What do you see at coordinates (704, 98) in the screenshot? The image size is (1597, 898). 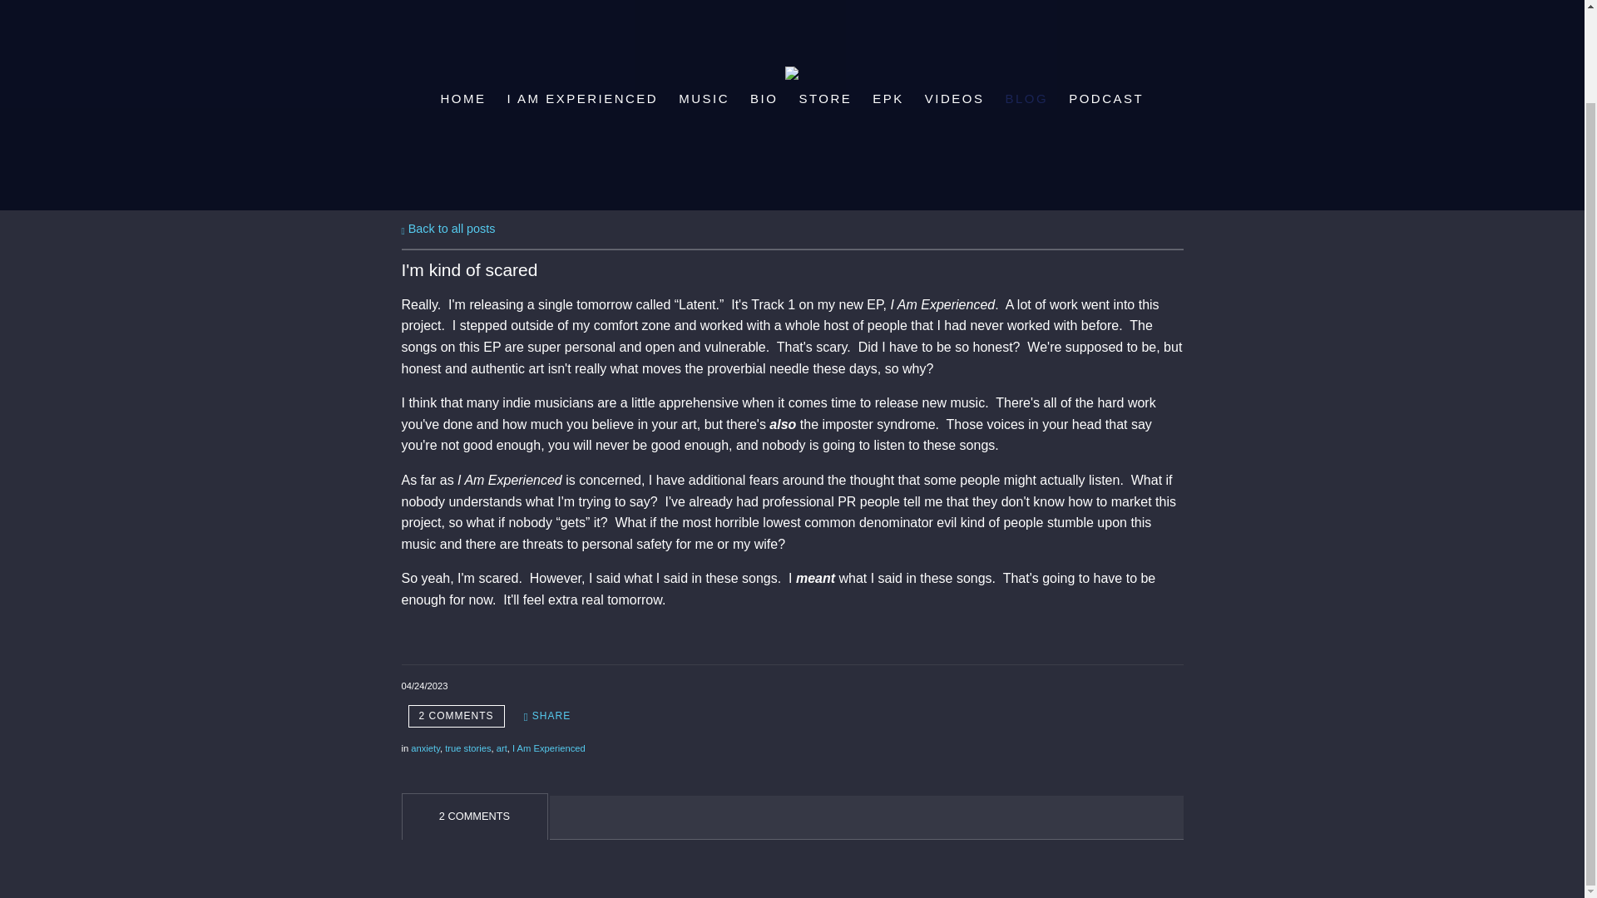 I see `MUSIC` at bounding box center [704, 98].